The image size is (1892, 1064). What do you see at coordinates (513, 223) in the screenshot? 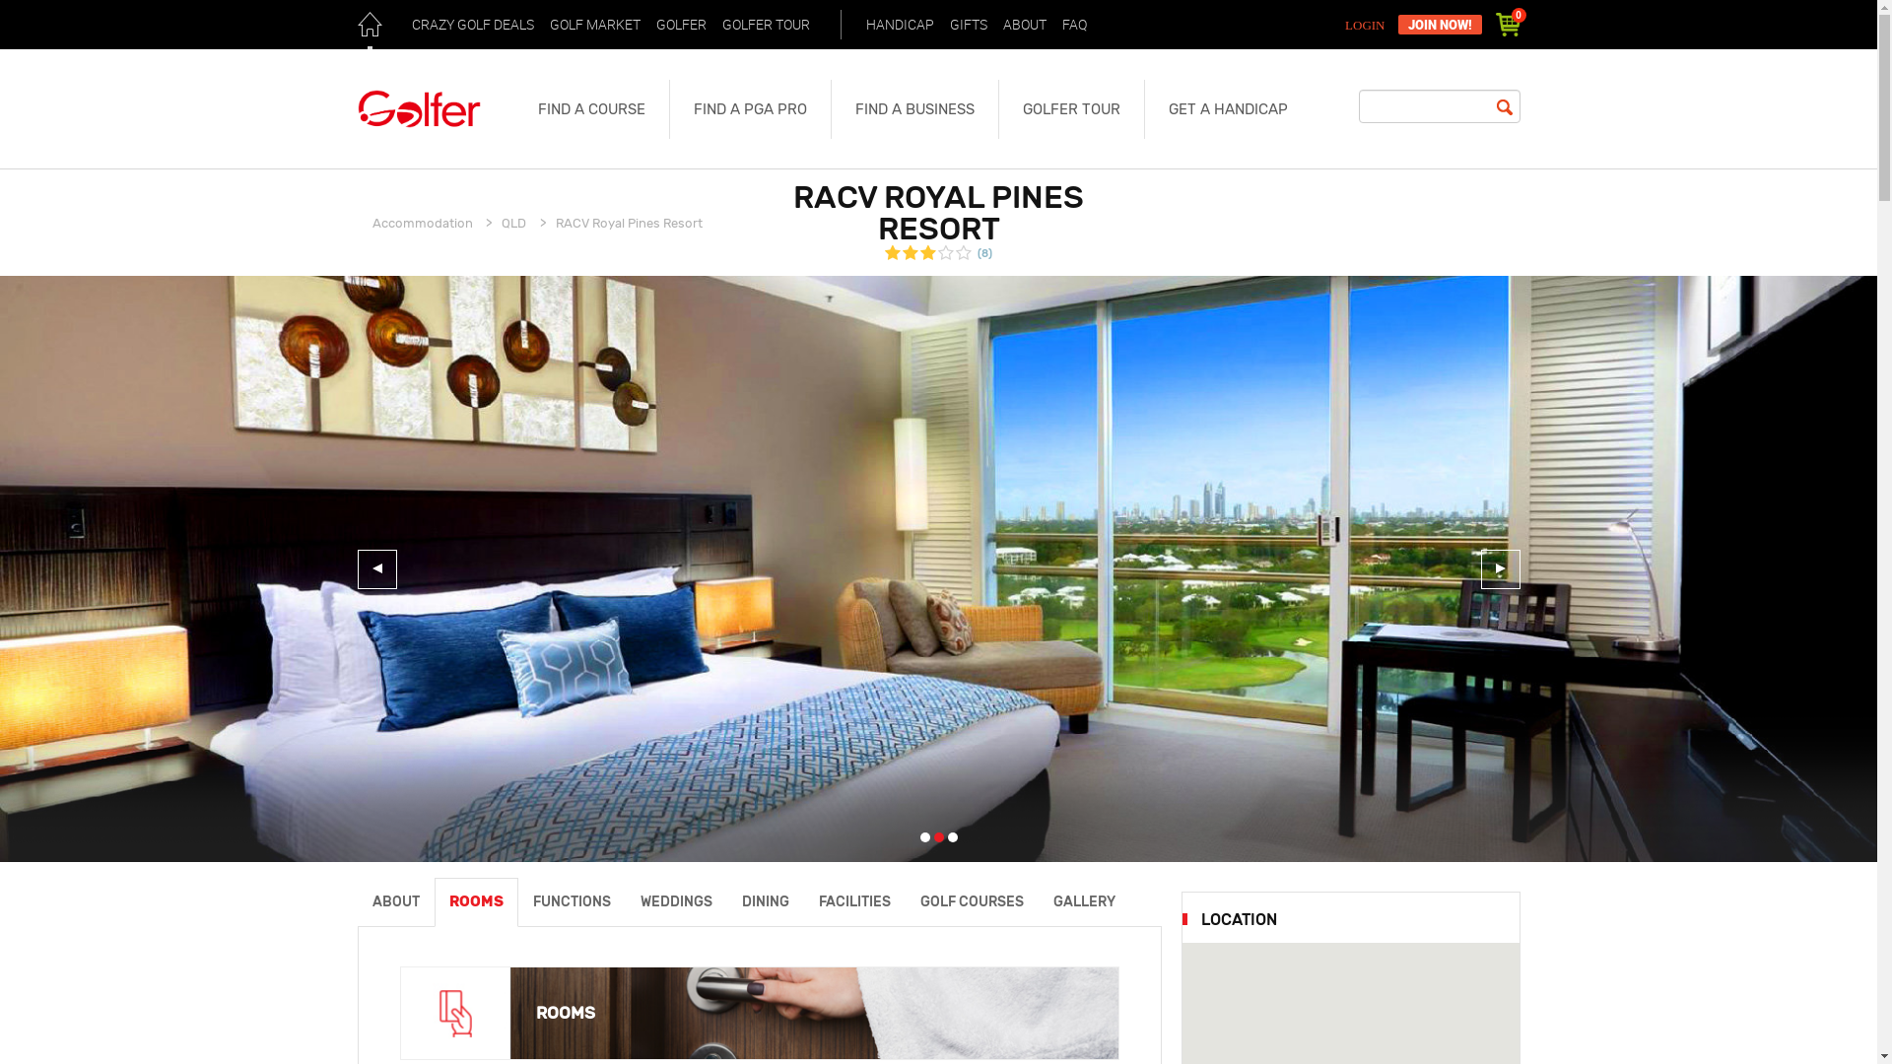
I see `QLD` at bounding box center [513, 223].